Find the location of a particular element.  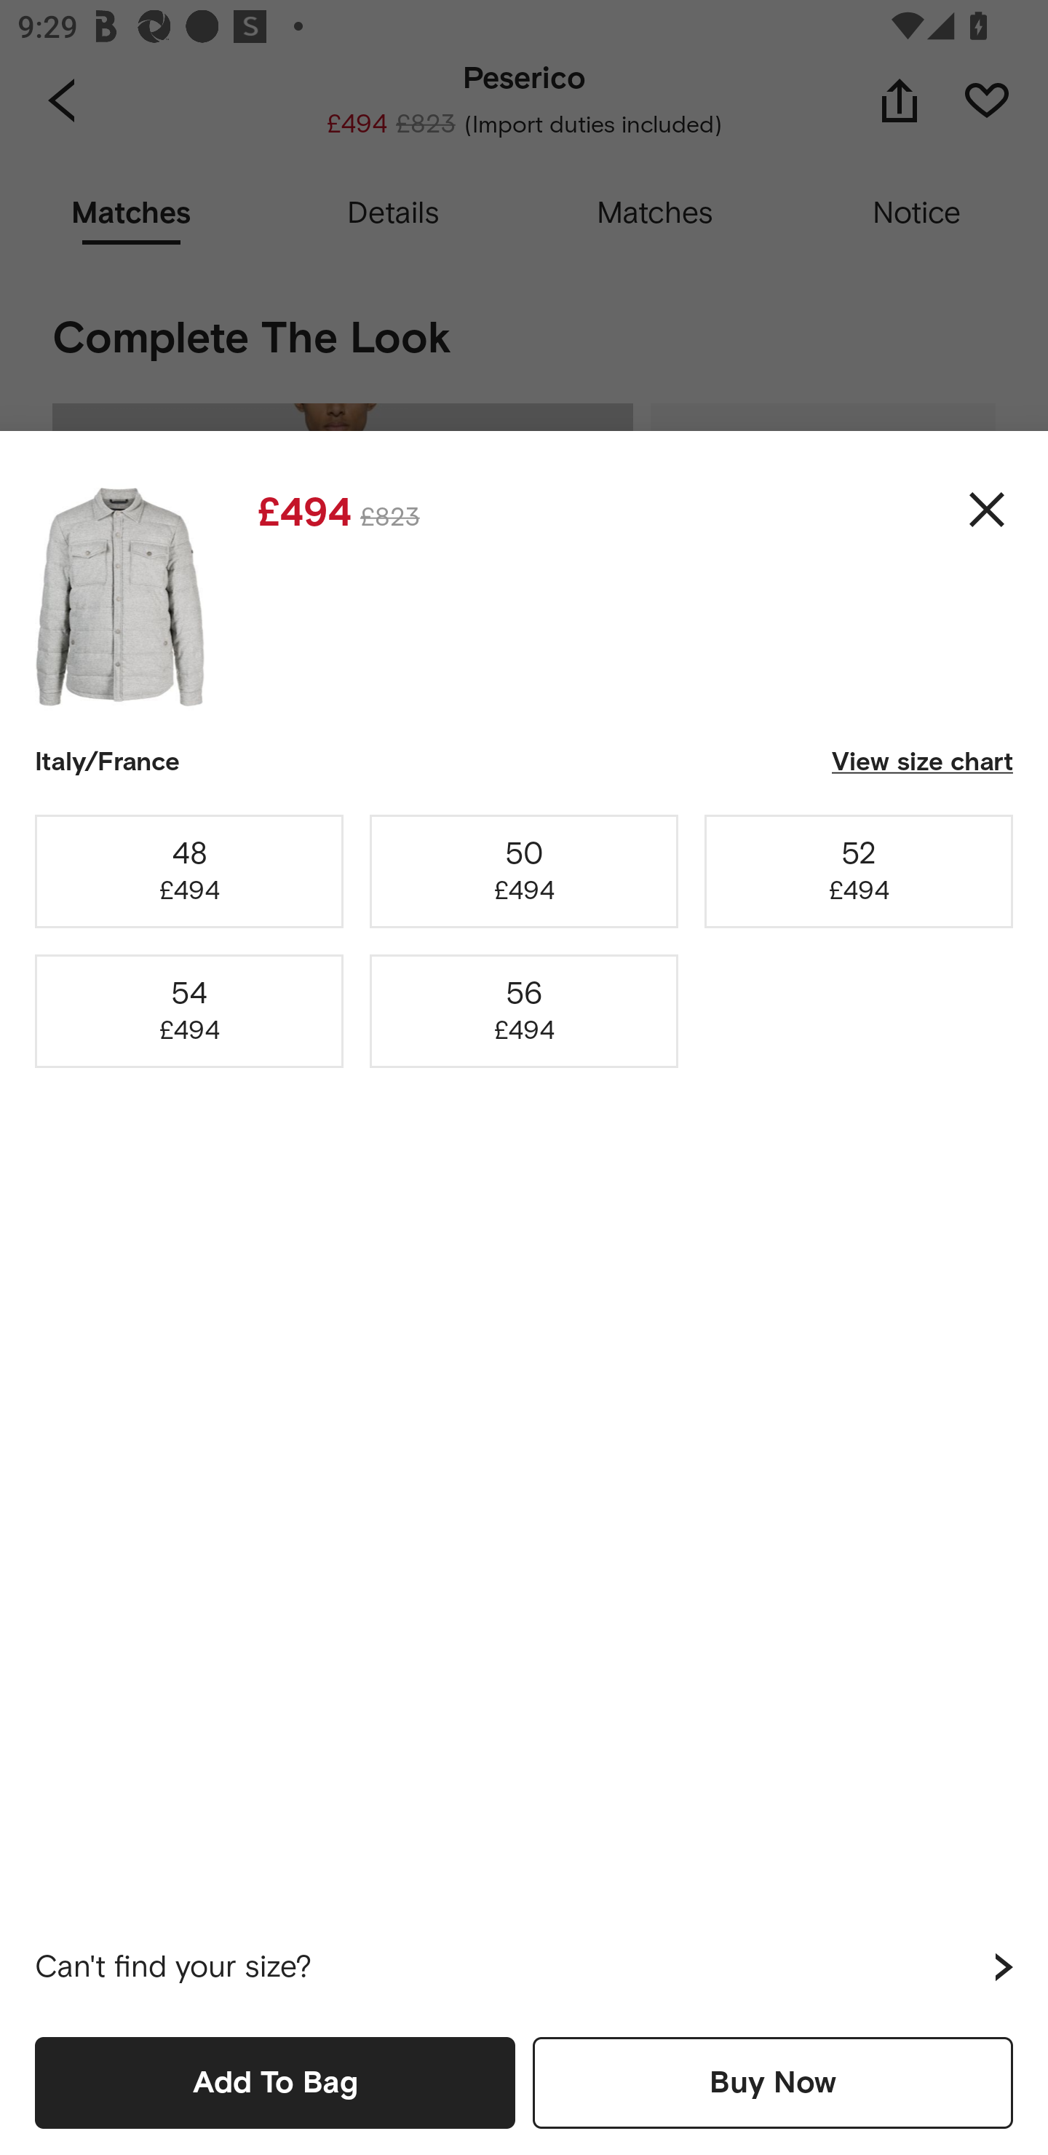

50 £494 is located at coordinates (524, 871).